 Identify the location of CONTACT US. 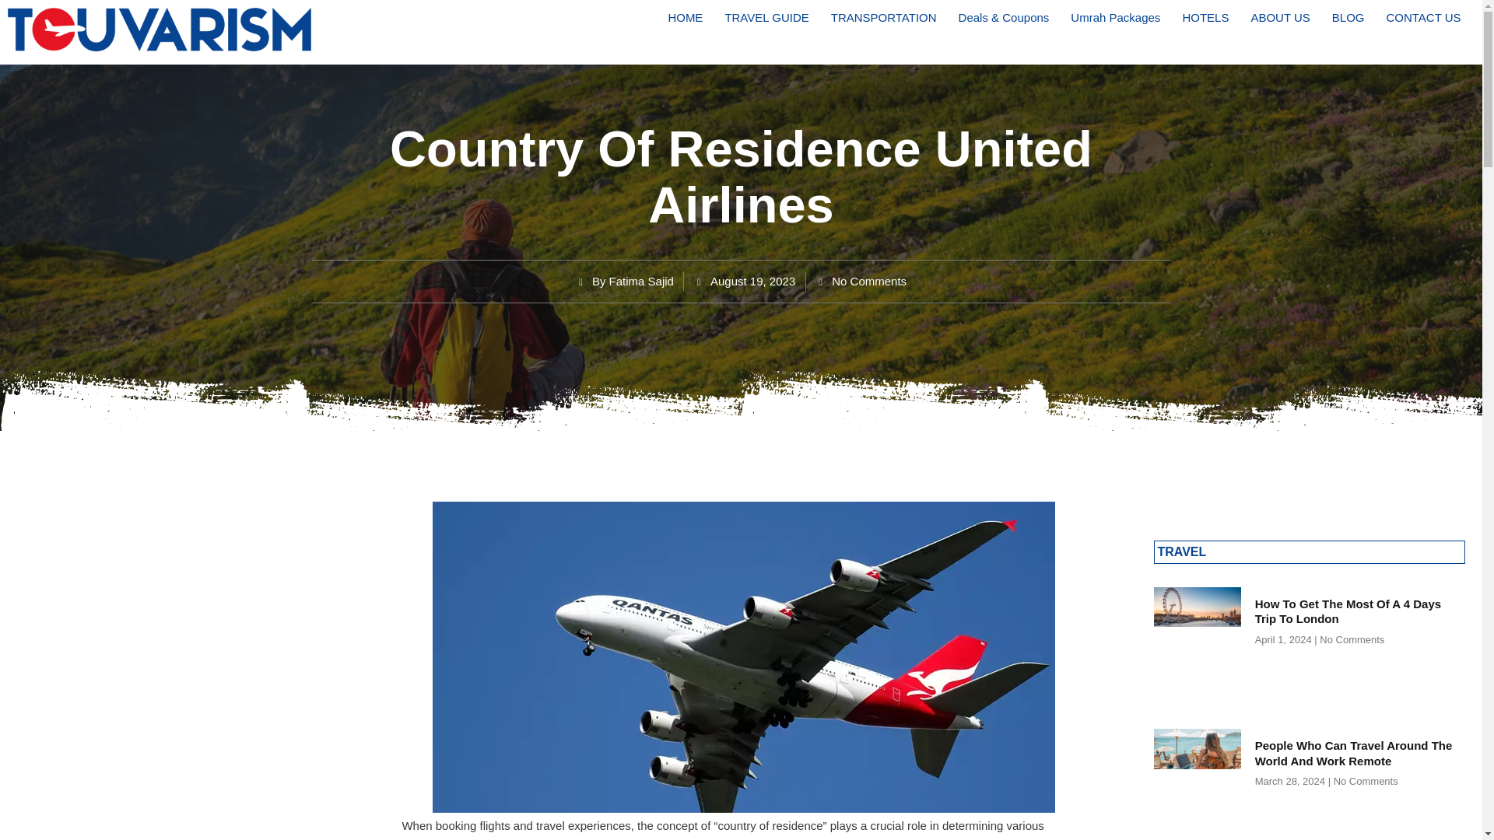
(1422, 18).